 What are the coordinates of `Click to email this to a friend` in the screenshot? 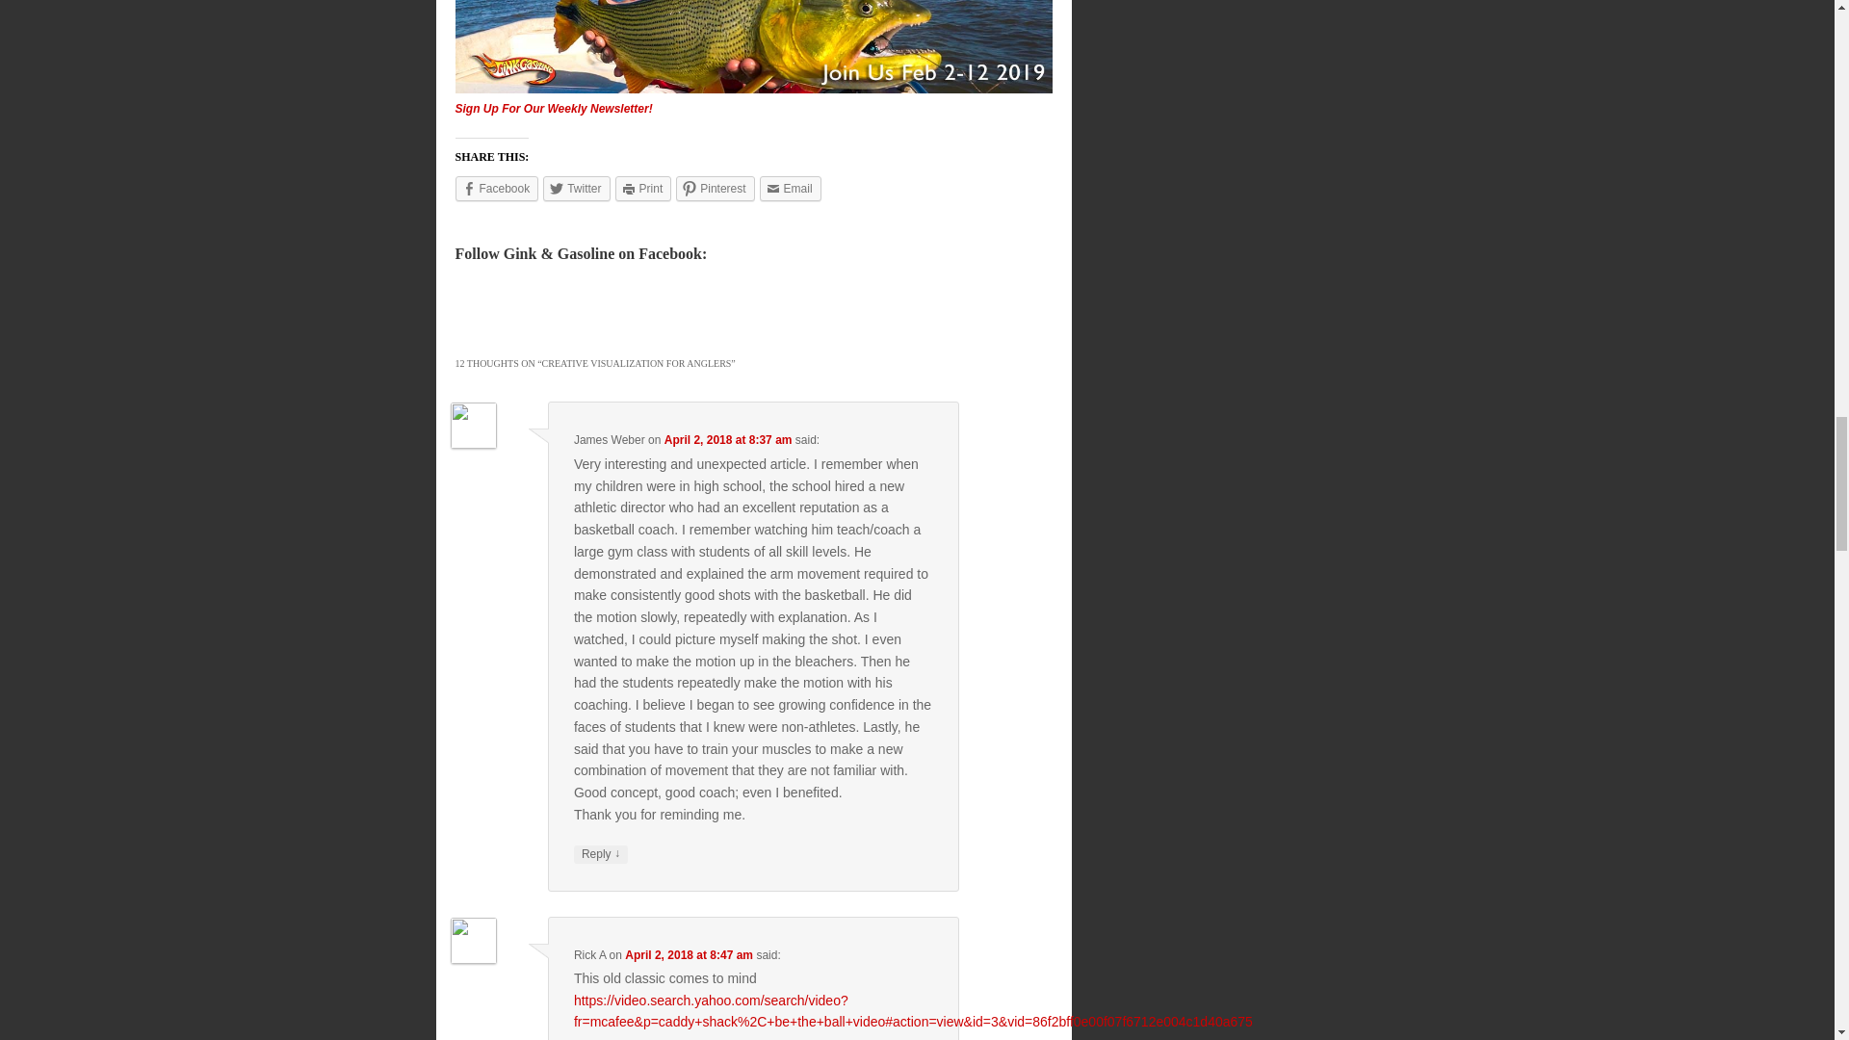 It's located at (790, 189).